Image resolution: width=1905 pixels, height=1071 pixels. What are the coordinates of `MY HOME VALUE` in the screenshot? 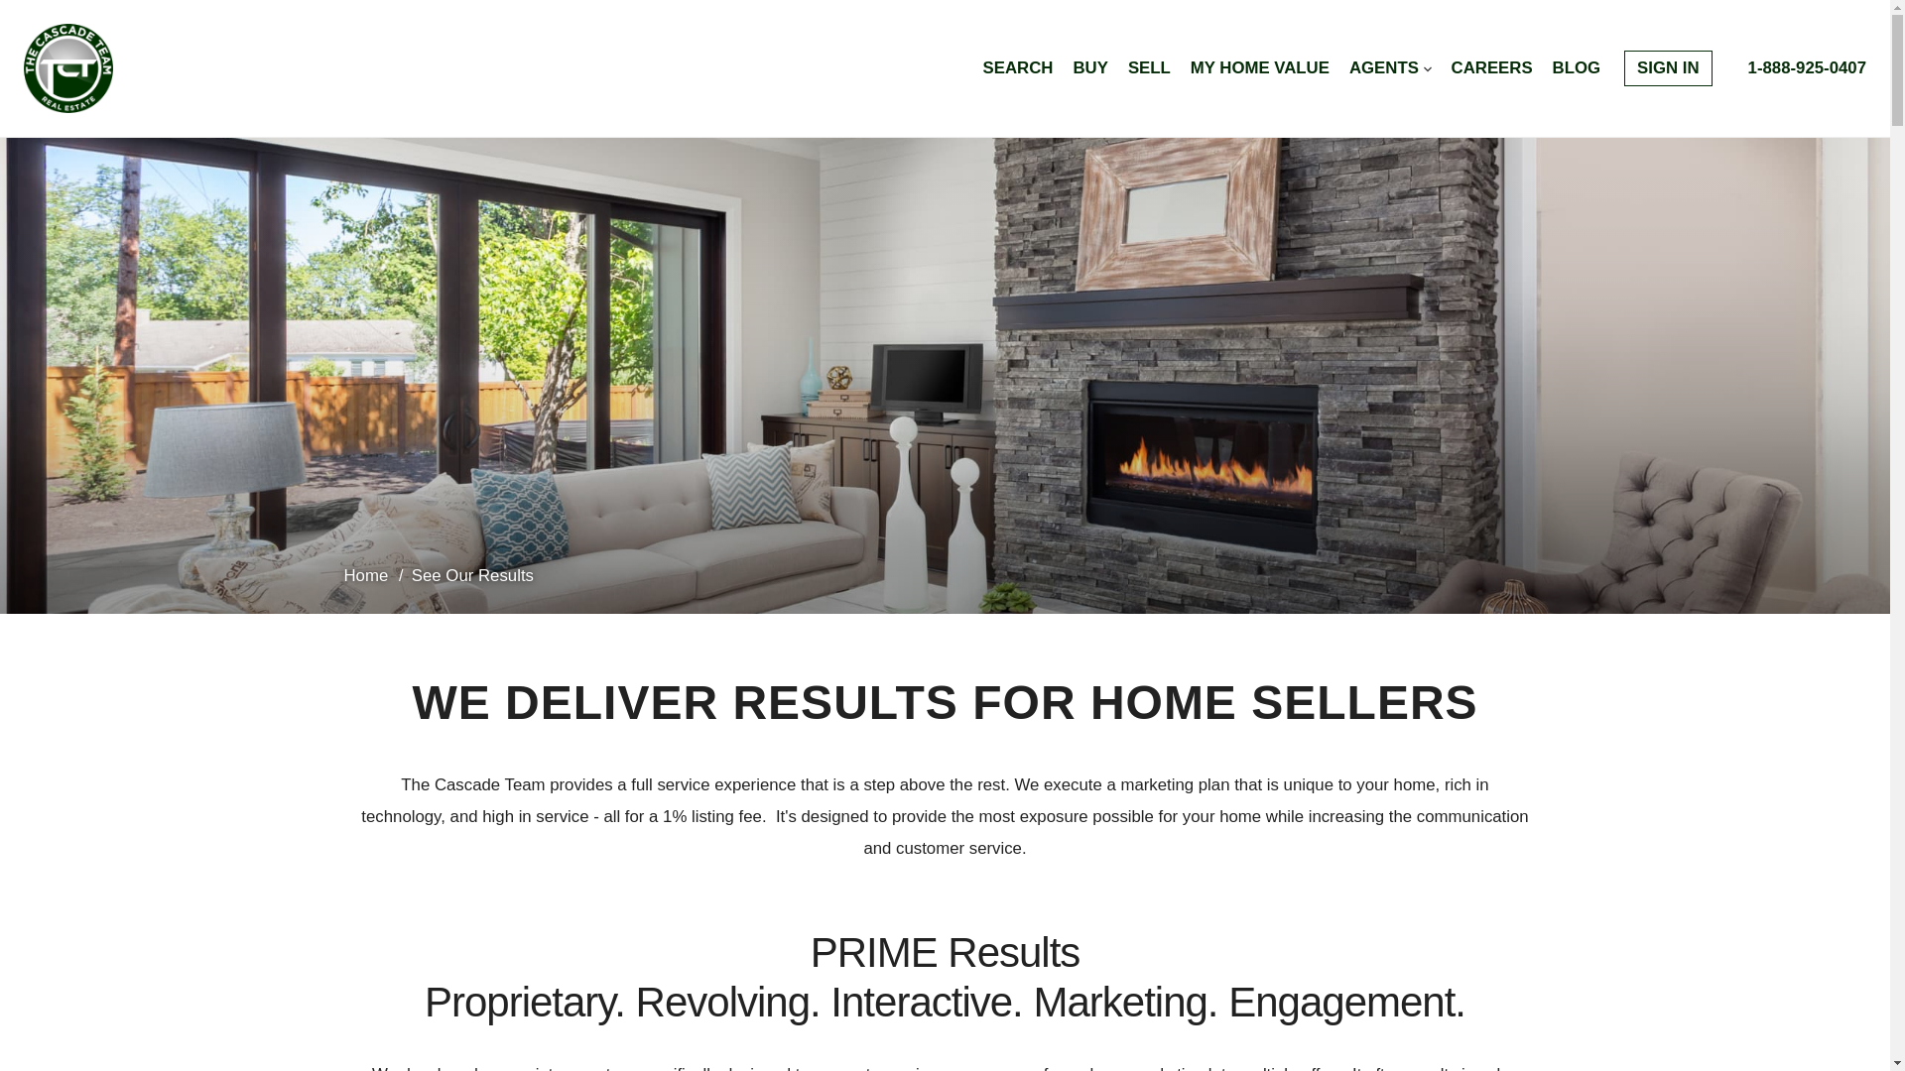 It's located at (1260, 67).